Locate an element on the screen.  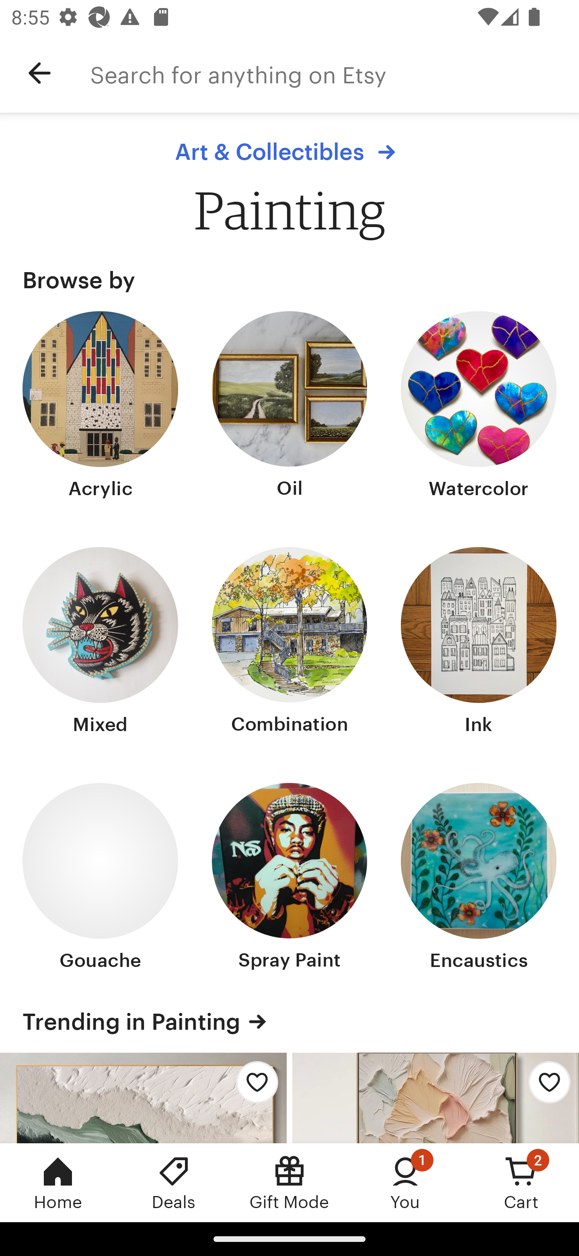
Art & Collectibles is located at coordinates (289, 152).